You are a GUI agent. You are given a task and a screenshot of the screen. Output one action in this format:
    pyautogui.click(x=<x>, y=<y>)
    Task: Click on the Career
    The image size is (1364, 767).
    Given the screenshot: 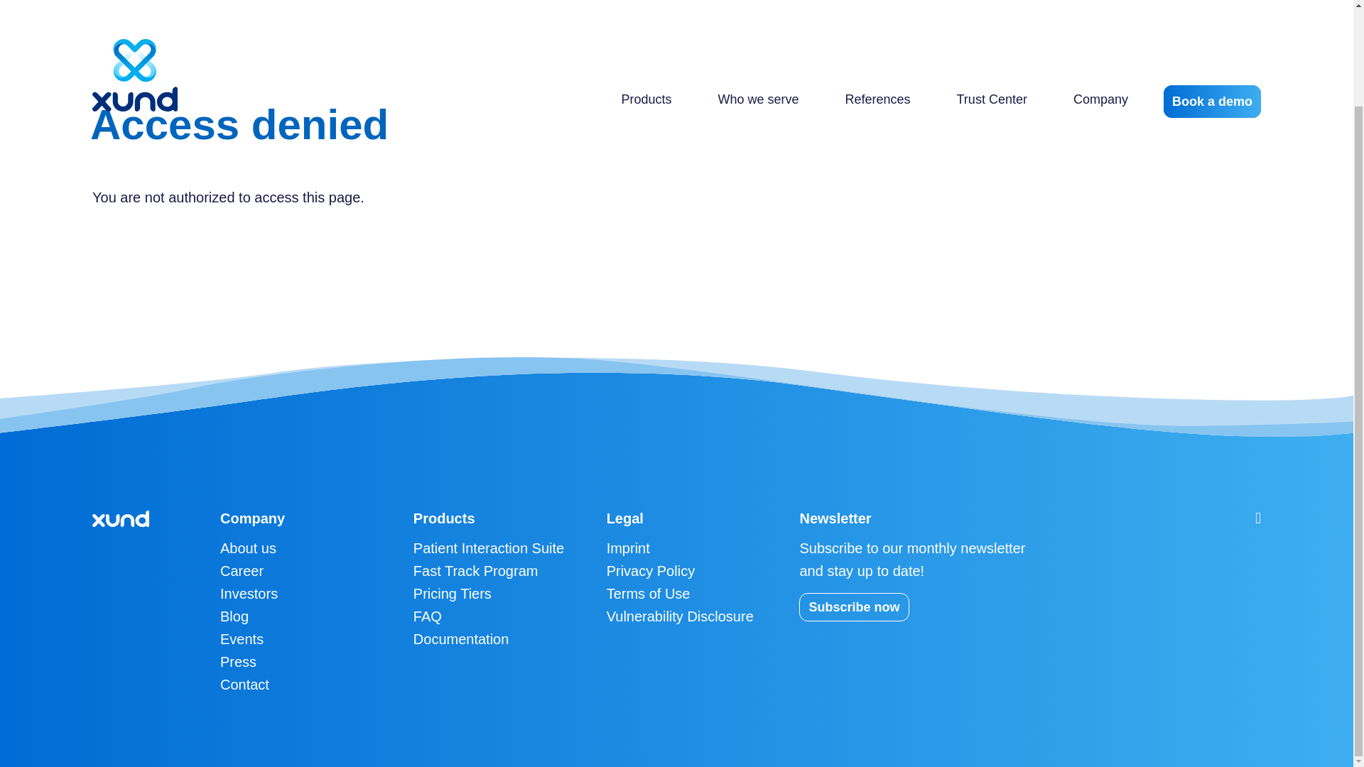 What is the action you would take?
    pyautogui.click(x=242, y=571)
    